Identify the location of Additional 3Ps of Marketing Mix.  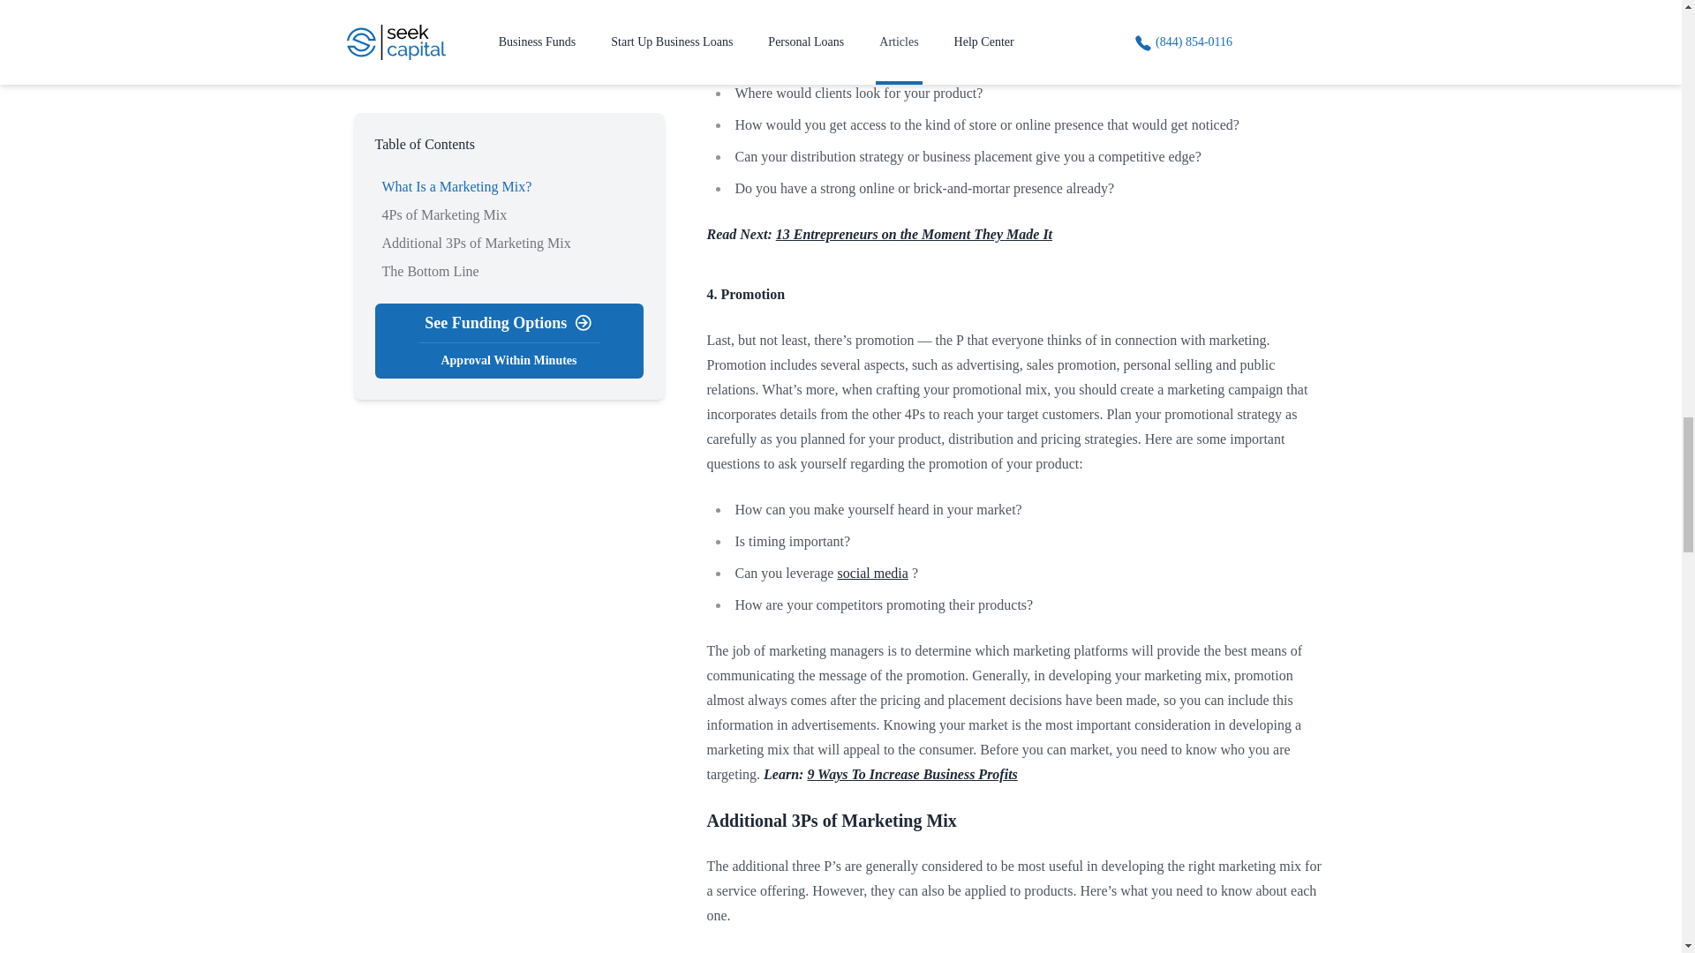
(831, 821).